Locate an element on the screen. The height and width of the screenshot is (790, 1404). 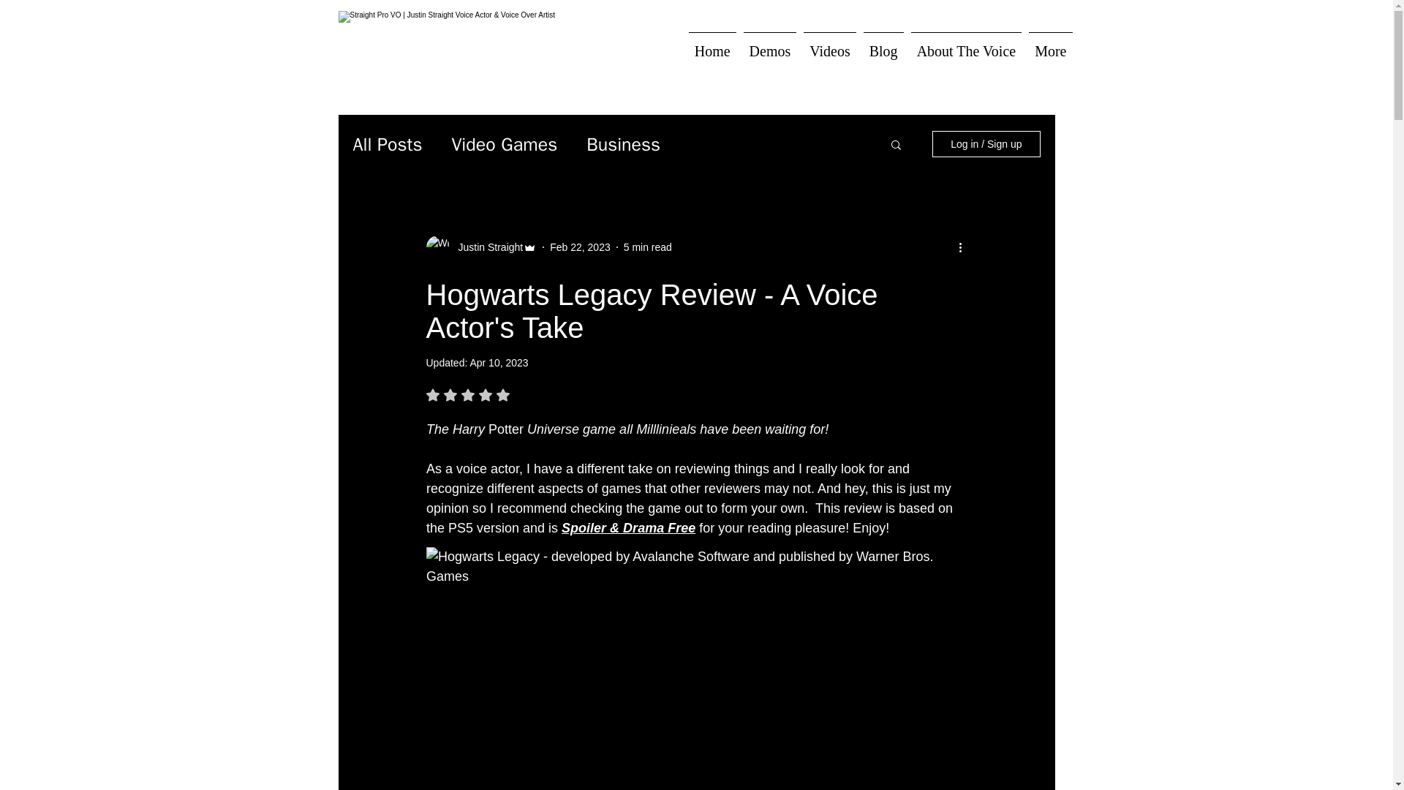
Demos is located at coordinates (769, 54).